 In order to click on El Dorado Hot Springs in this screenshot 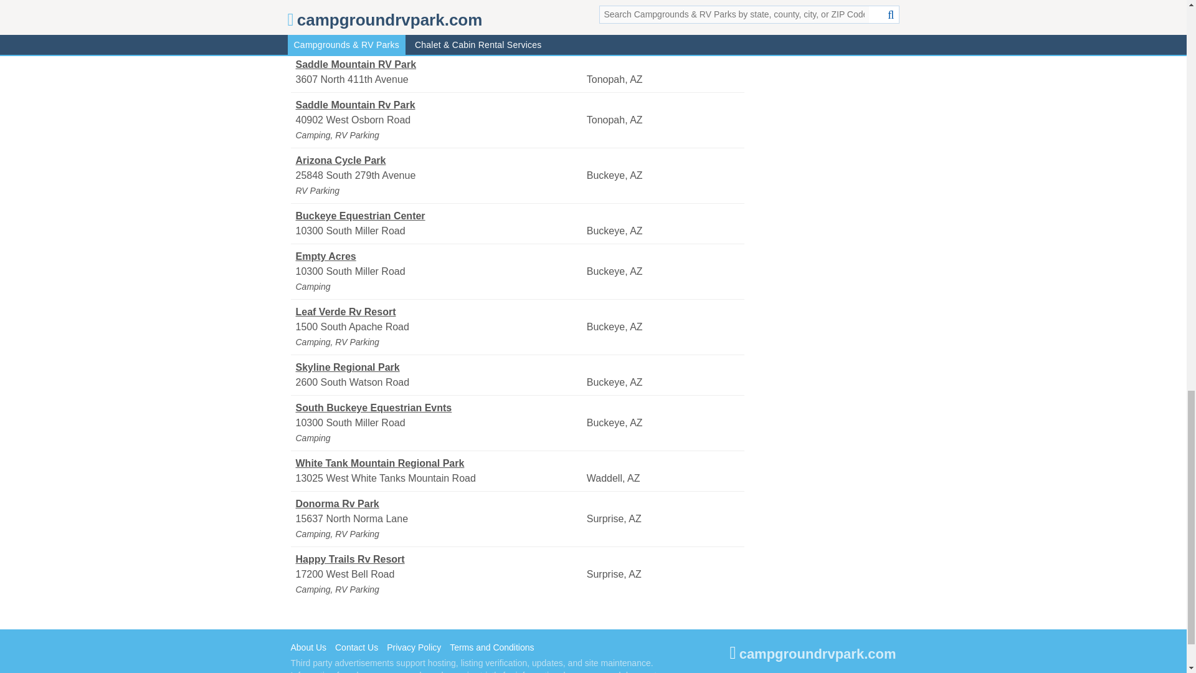, I will do `click(439, 9)`.